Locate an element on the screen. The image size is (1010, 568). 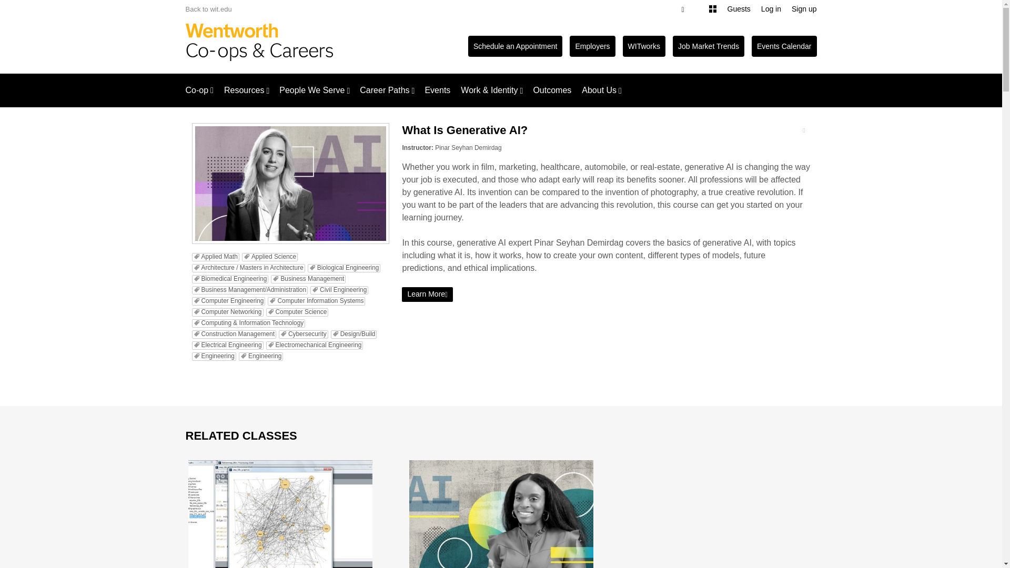
Events Calendar is located at coordinates (784, 46).